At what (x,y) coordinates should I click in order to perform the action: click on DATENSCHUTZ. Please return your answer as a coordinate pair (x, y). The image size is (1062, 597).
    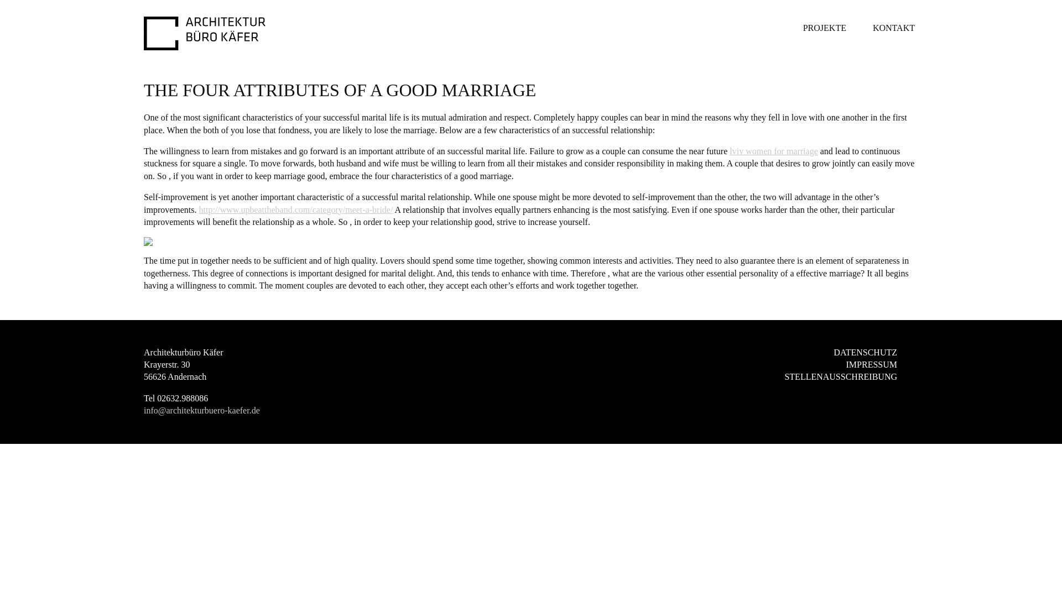
    Looking at the image, I should click on (865, 353).